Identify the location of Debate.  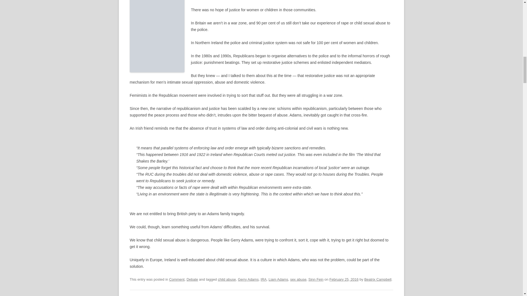
(192, 279).